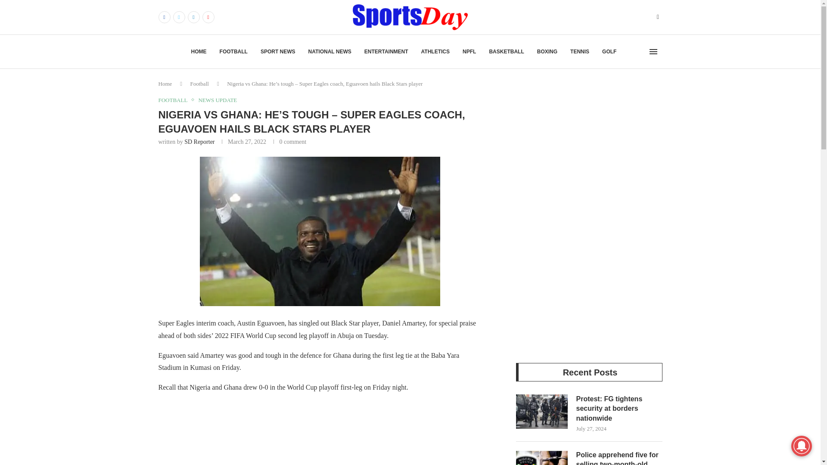 This screenshot has height=465, width=827. I want to click on ATHLETICS, so click(435, 52).